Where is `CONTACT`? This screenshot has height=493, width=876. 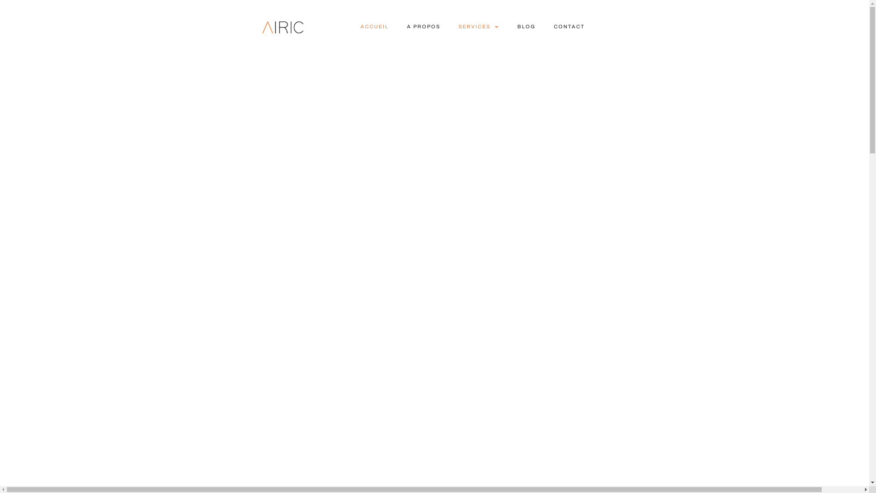 CONTACT is located at coordinates (569, 26).